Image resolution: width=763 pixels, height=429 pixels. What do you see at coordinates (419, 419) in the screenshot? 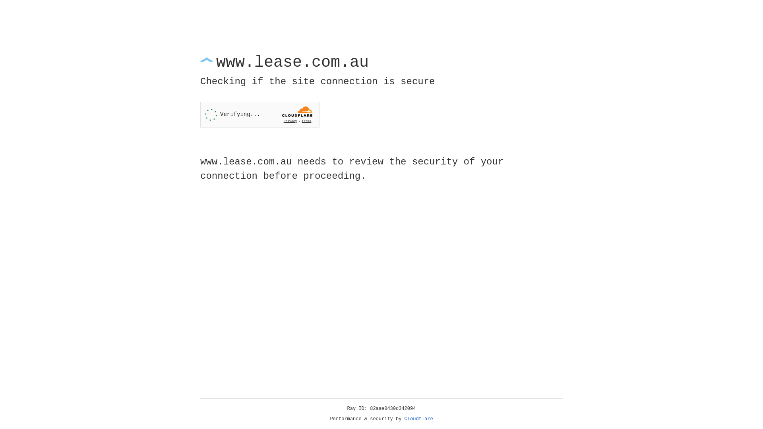
I see `Cloudflare` at bounding box center [419, 419].